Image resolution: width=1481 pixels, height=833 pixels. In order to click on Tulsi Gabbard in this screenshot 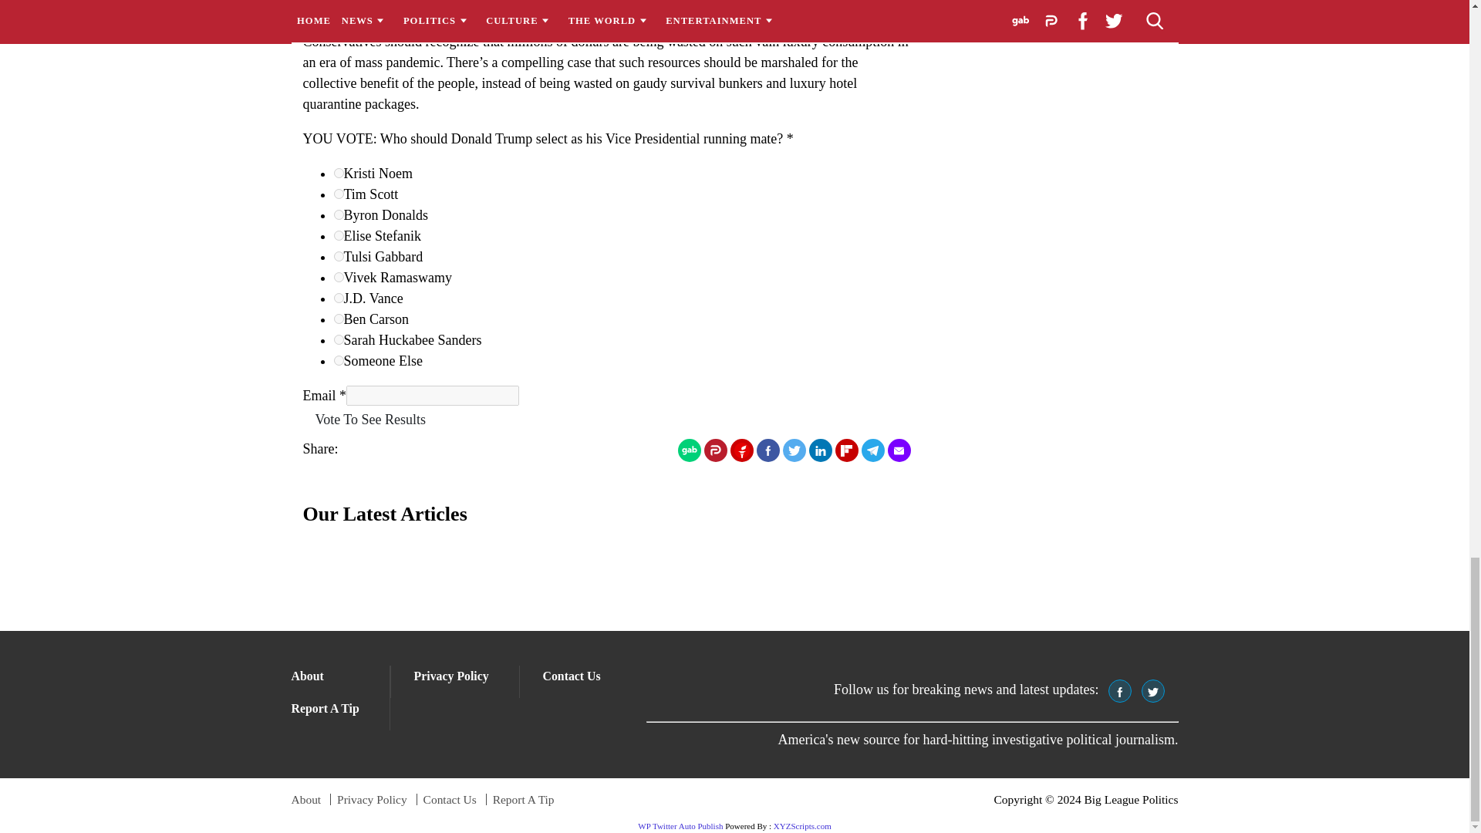, I will do `click(338, 256)`.